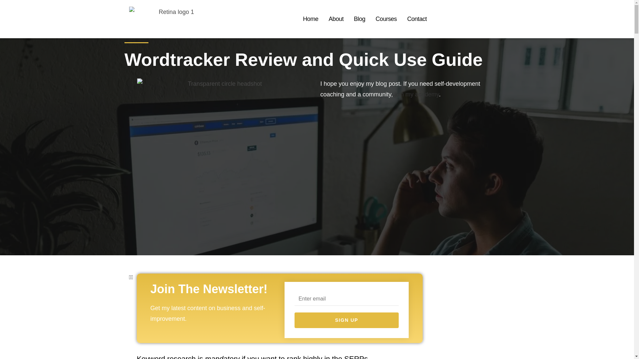 The height and width of the screenshot is (359, 639). What do you see at coordinates (336, 19) in the screenshot?
I see `About` at bounding box center [336, 19].